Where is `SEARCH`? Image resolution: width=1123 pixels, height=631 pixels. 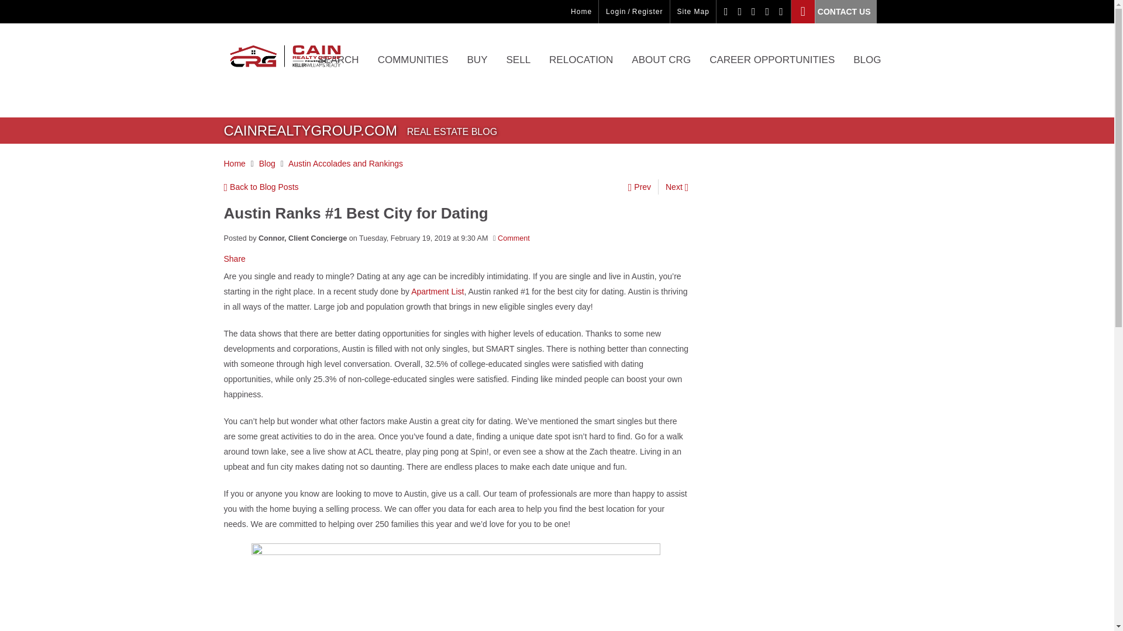 SEARCH is located at coordinates (338, 69).